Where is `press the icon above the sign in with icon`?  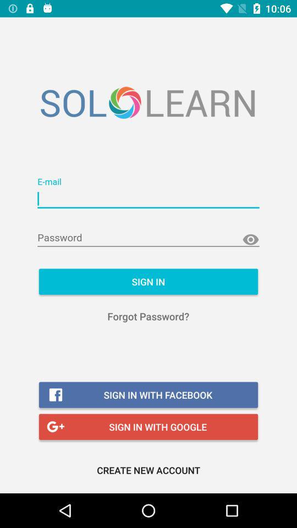 press the icon above the sign in with icon is located at coordinates (148, 316).